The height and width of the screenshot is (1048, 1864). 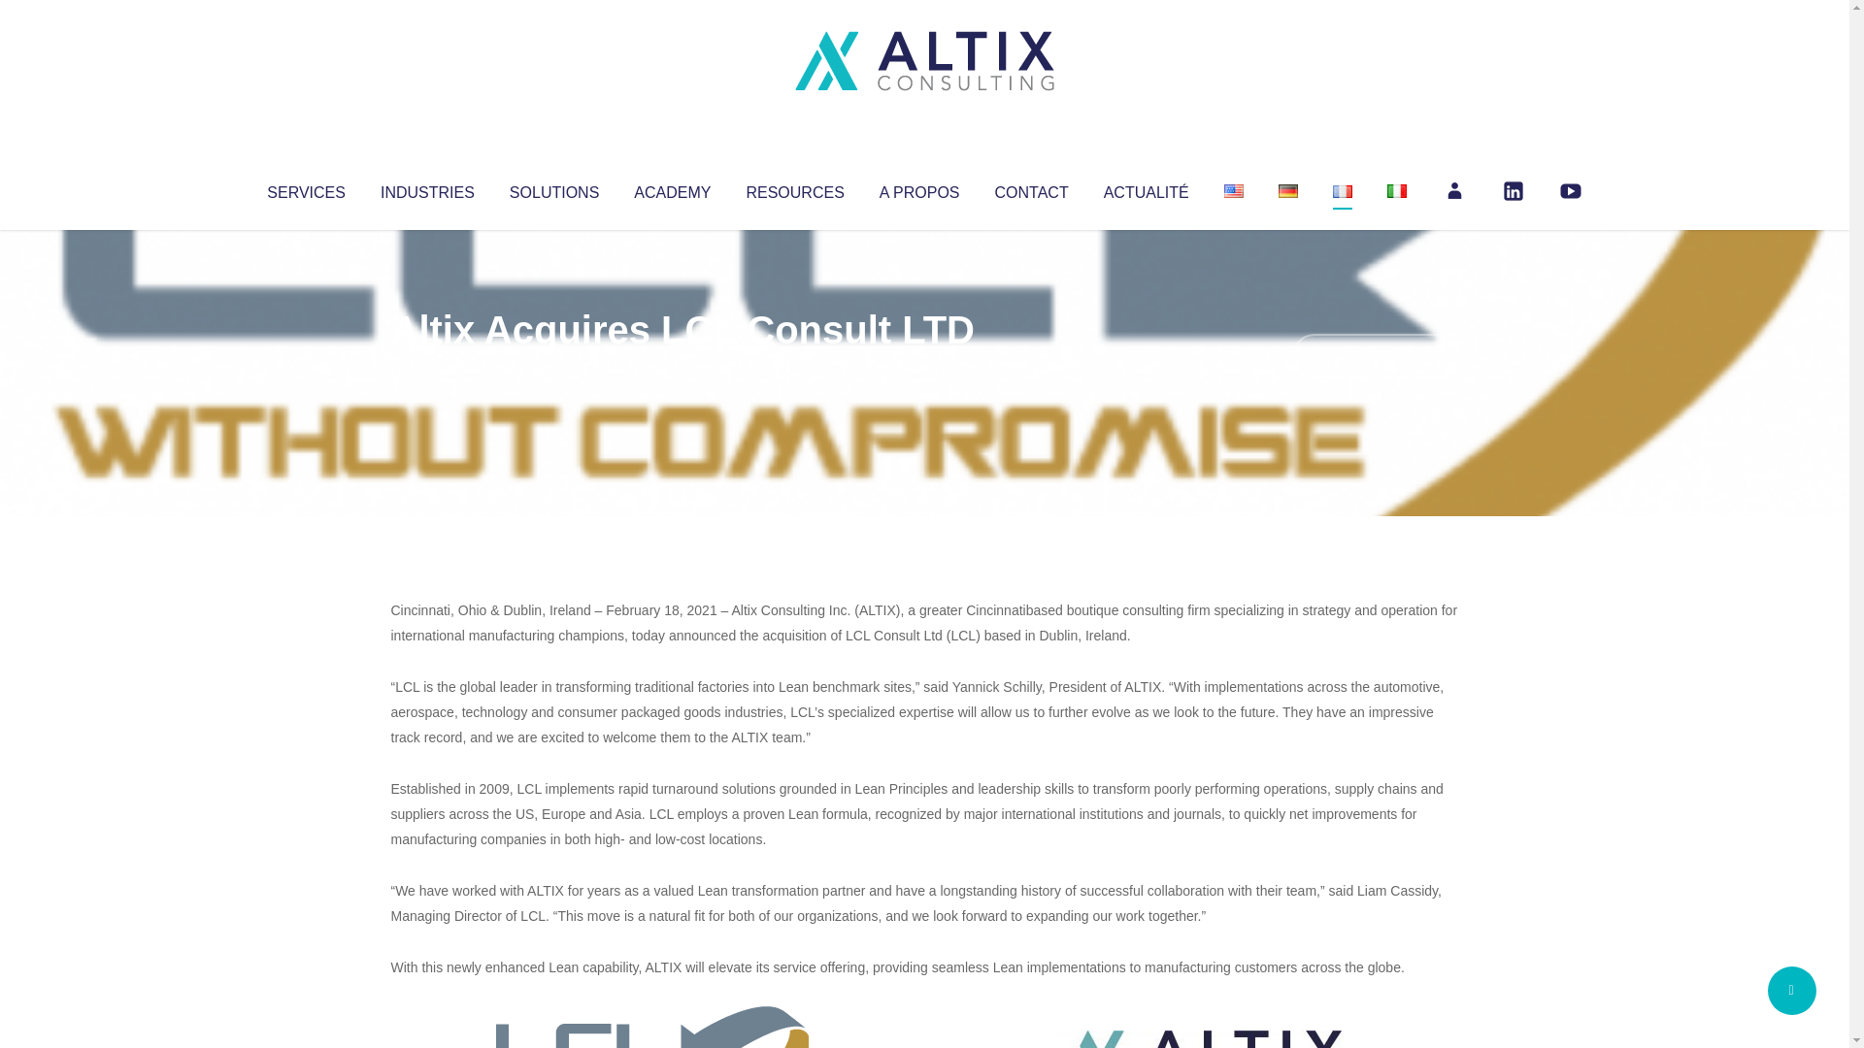 I want to click on A PROPOS, so click(x=919, y=188).